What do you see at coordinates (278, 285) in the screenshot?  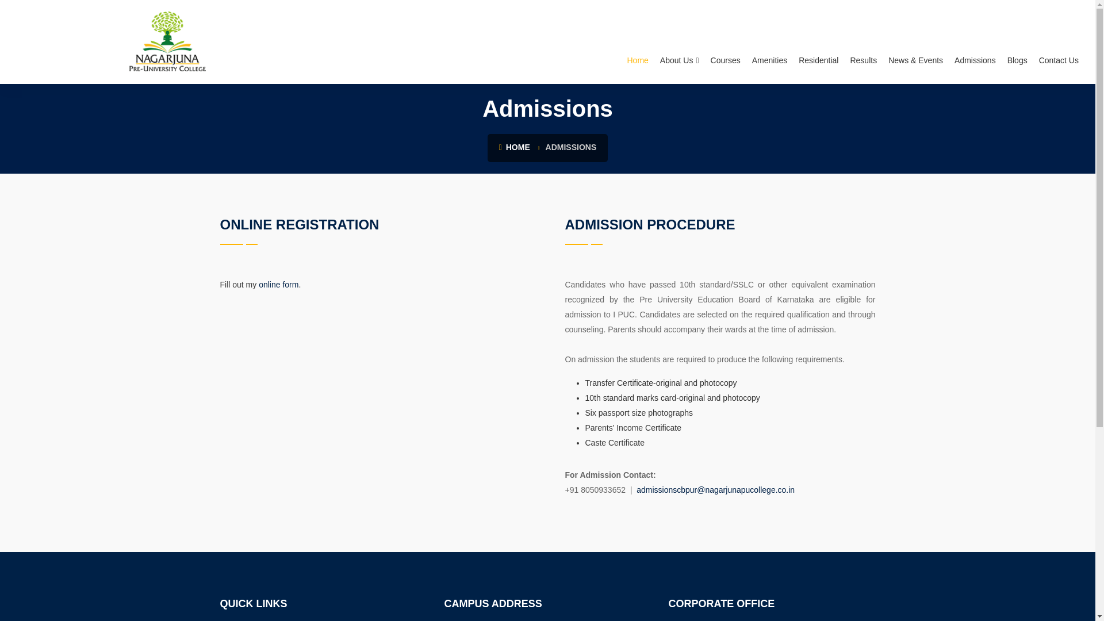 I see `online form` at bounding box center [278, 285].